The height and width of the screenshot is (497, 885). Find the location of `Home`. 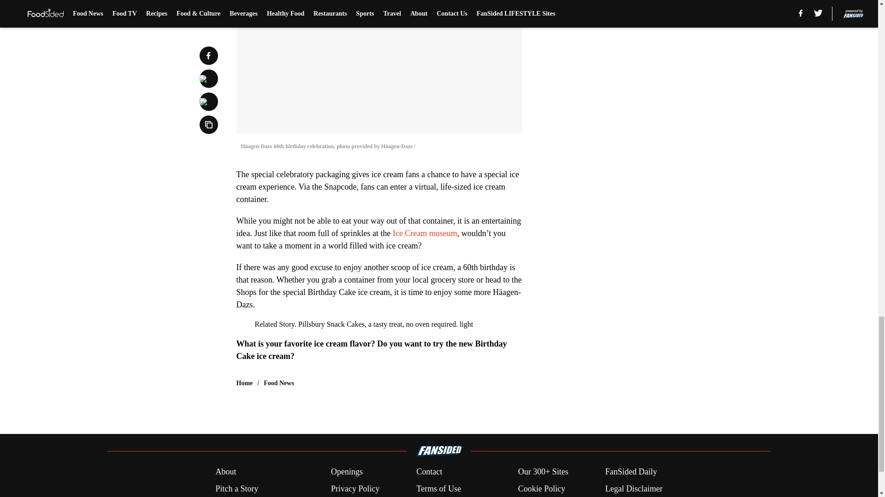

Home is located at coordinates (244, 383).